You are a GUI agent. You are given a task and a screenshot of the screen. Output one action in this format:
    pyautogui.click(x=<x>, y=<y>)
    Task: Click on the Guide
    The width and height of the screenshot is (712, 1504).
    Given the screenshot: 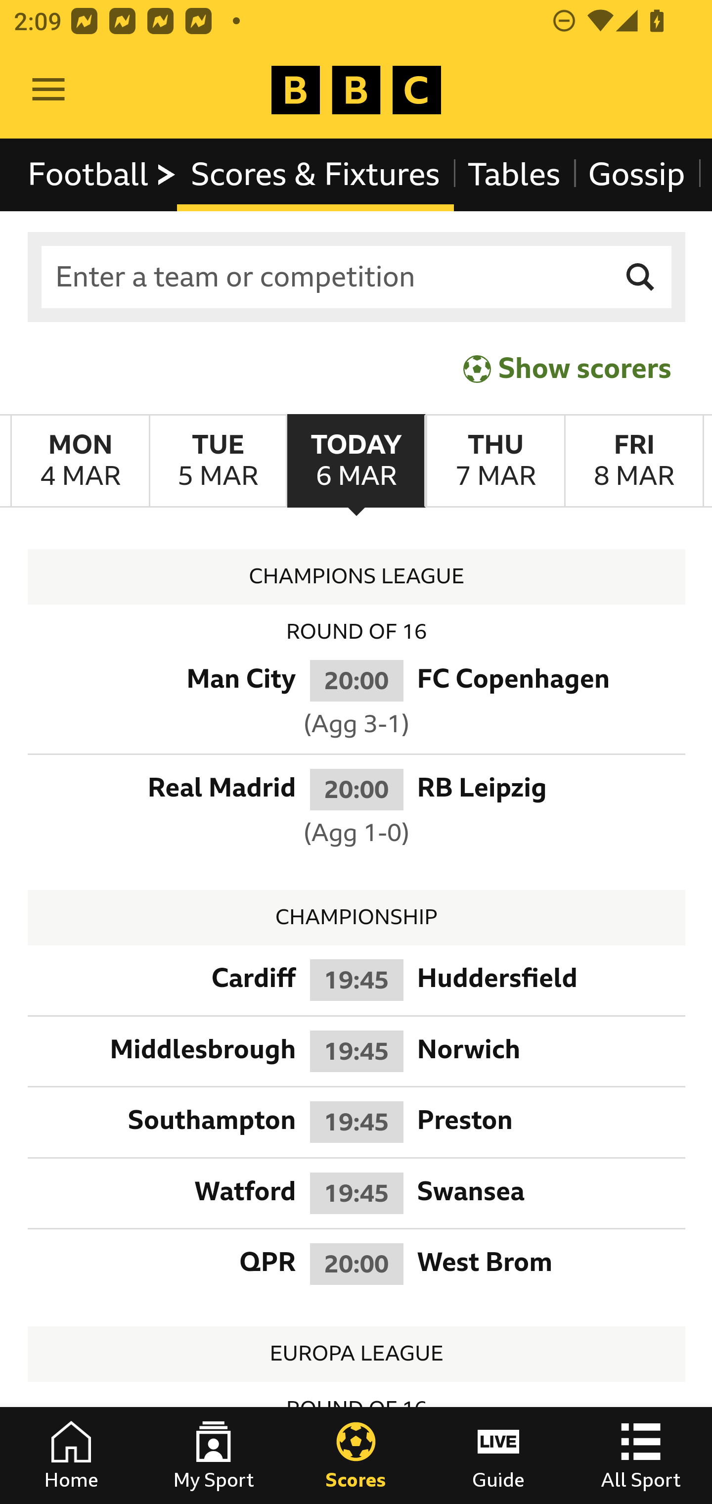 What is the action you would take?
    pyautogui.click(x=498, y=1456)
    